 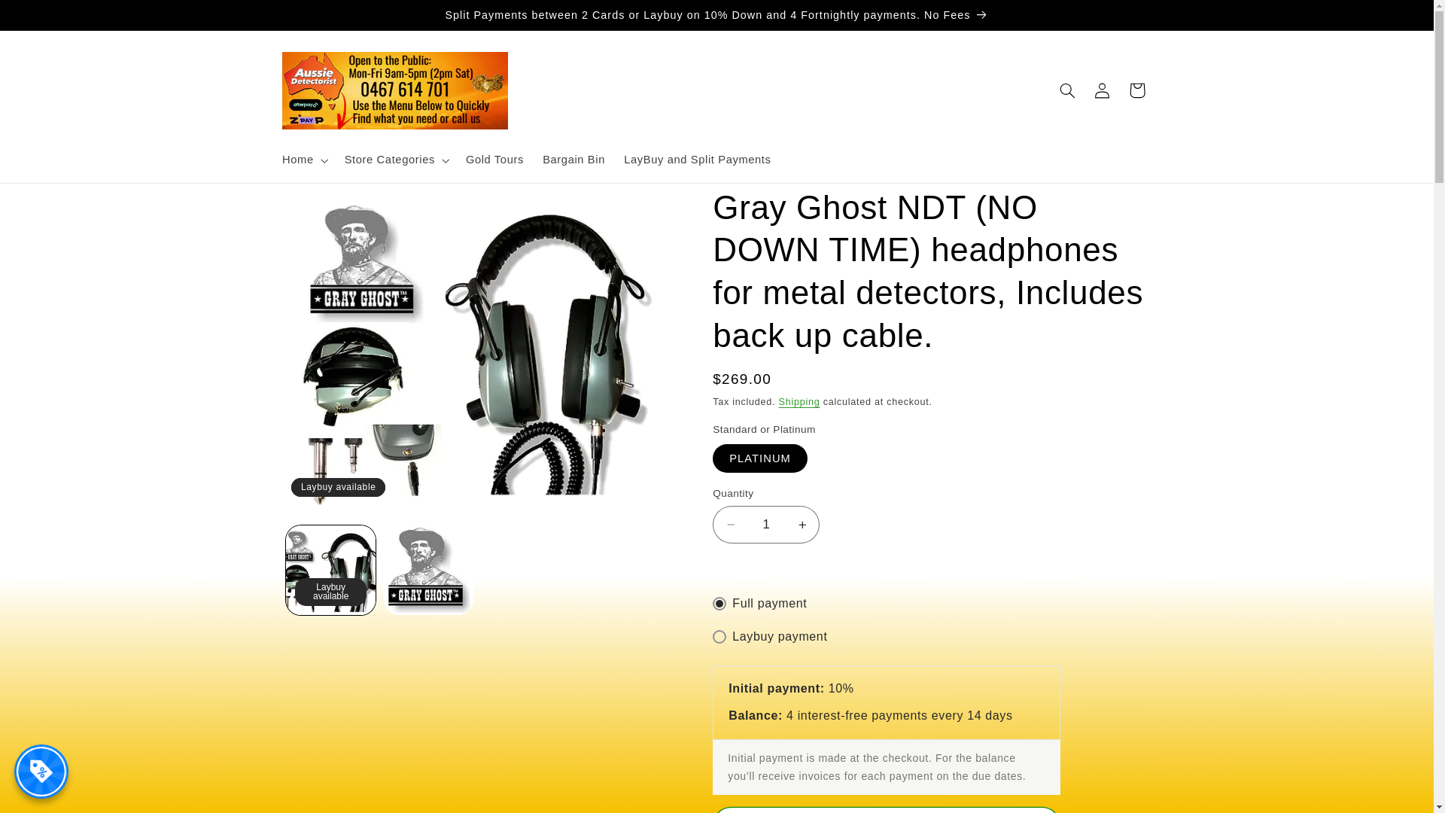 What do you see at coordinates (1137, 90) in the screenshot?
I see `Cart` at bounding box center [1137, 90].